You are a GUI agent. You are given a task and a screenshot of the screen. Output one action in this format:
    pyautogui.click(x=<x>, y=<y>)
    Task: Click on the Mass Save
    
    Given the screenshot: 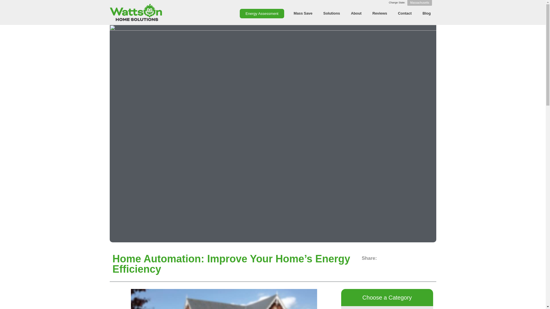 What is the action you would take?
    pyautogui.click(x=303, y=13)
    